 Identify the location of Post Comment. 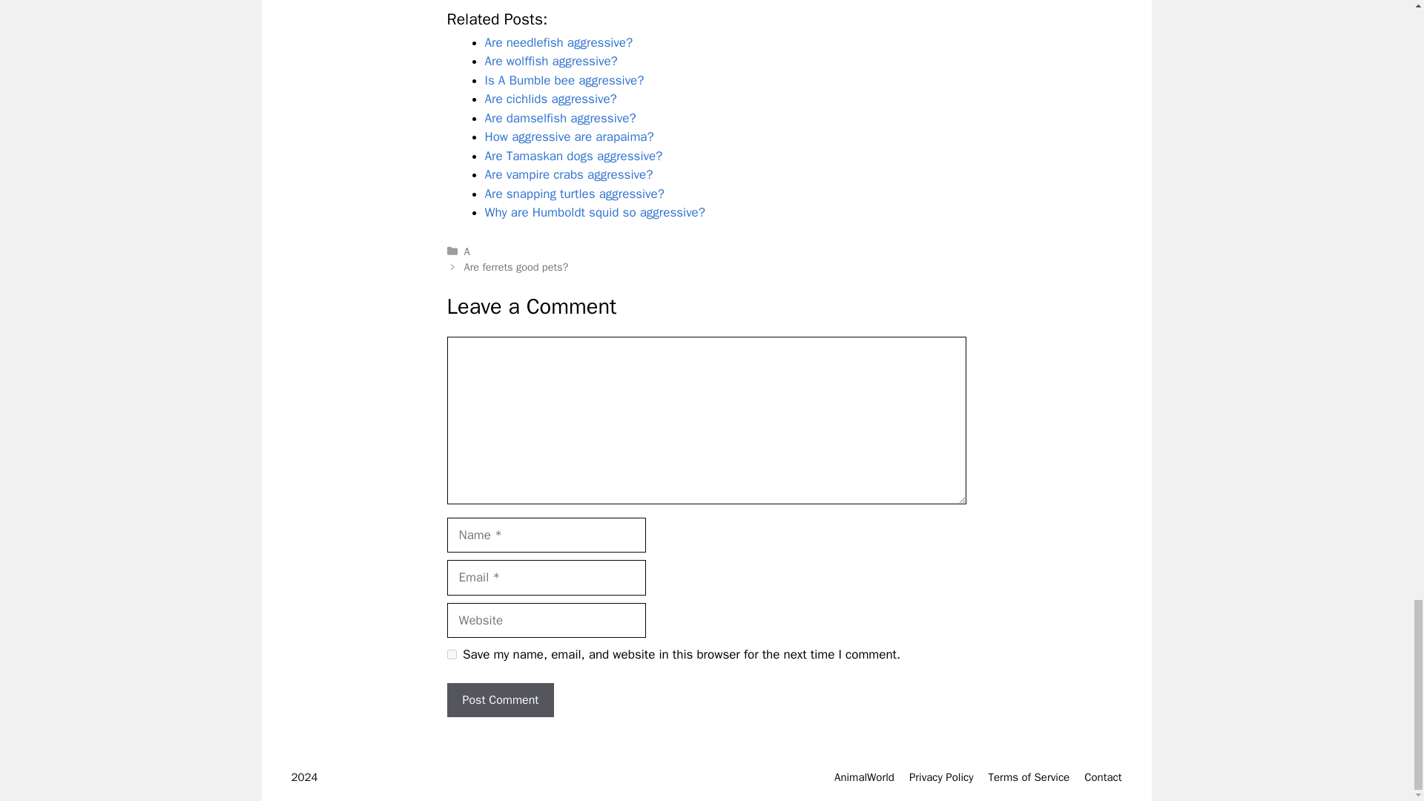
(500, 700).